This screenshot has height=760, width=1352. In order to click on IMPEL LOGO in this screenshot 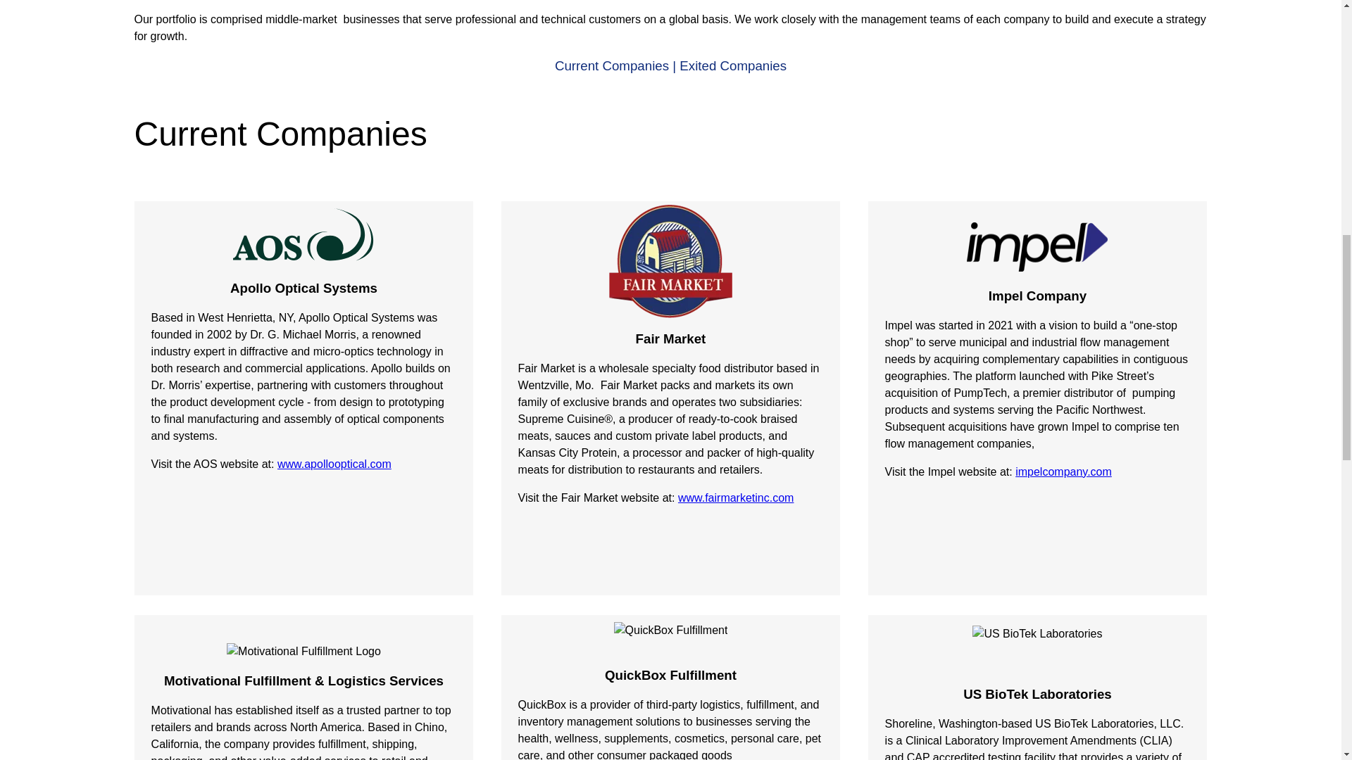, I will do `click(1037, 246)`.